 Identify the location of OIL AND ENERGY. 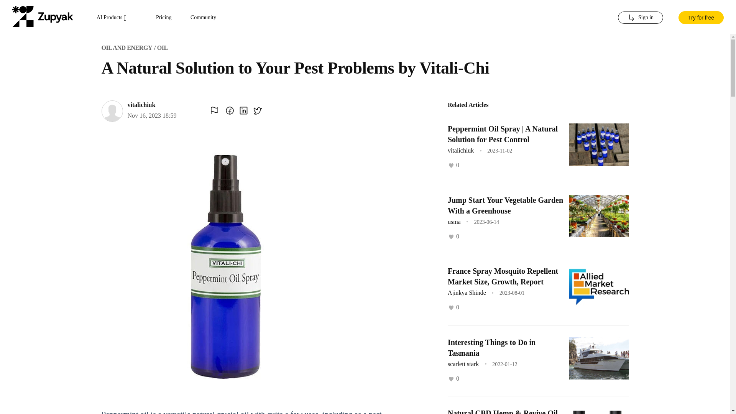
(127, 48).